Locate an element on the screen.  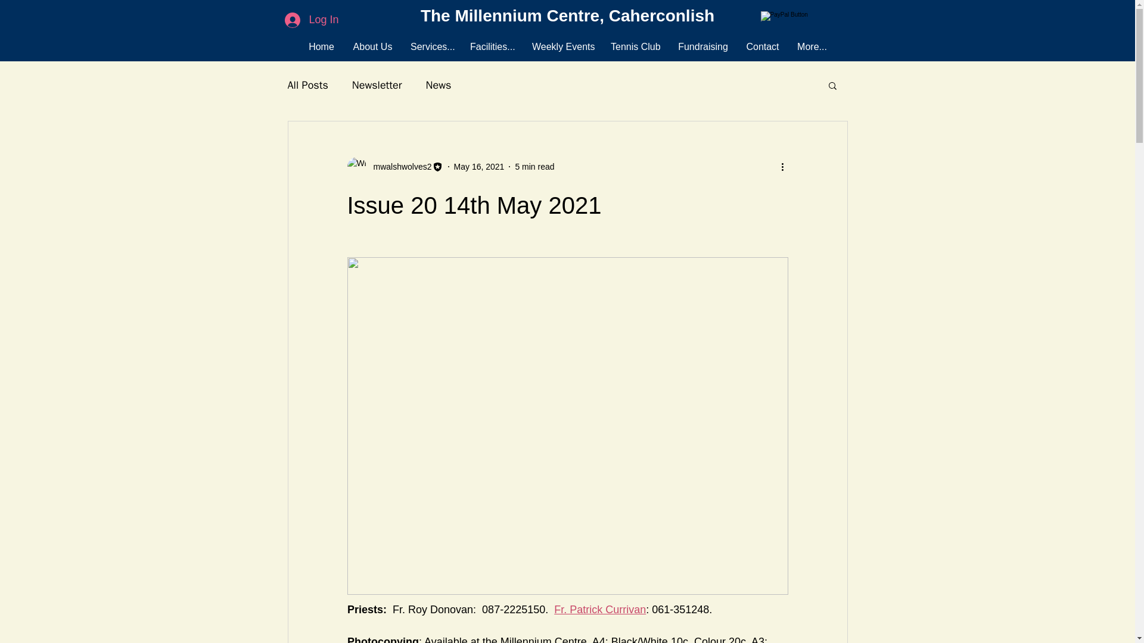
News is located at coordinates (439, 85).